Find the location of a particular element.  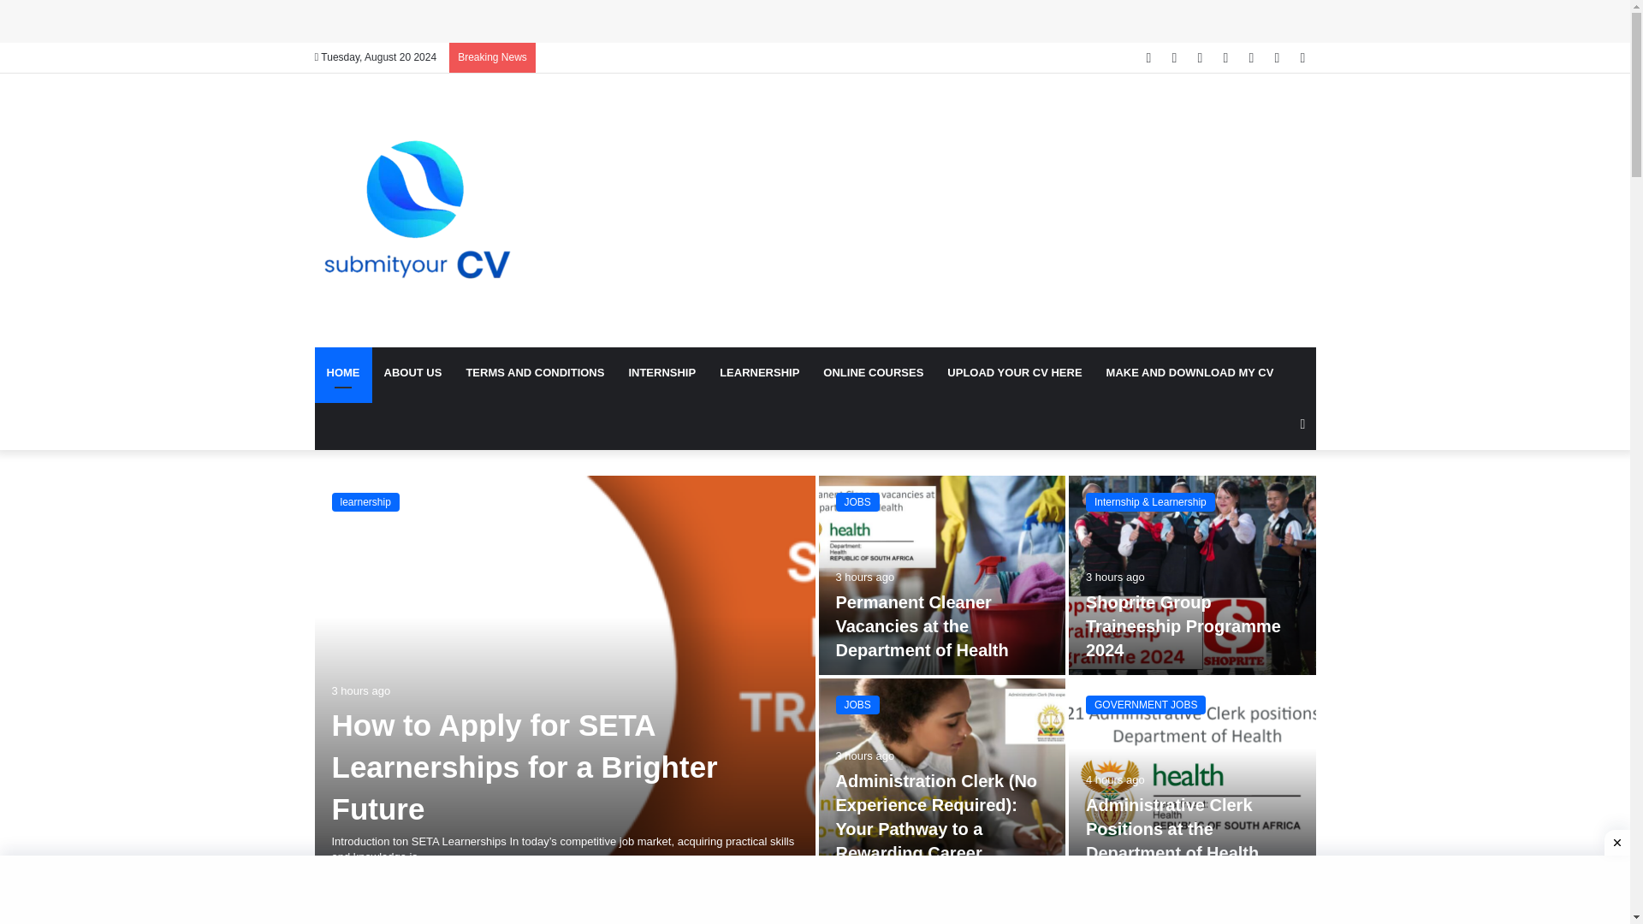

HOME is located at coordinates (344, 373).